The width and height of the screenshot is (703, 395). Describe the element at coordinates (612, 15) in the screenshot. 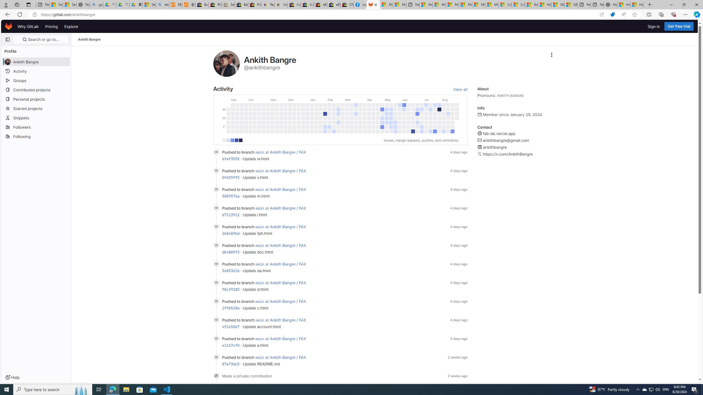

I see `Shopping in Microsoft Edge` at that location.